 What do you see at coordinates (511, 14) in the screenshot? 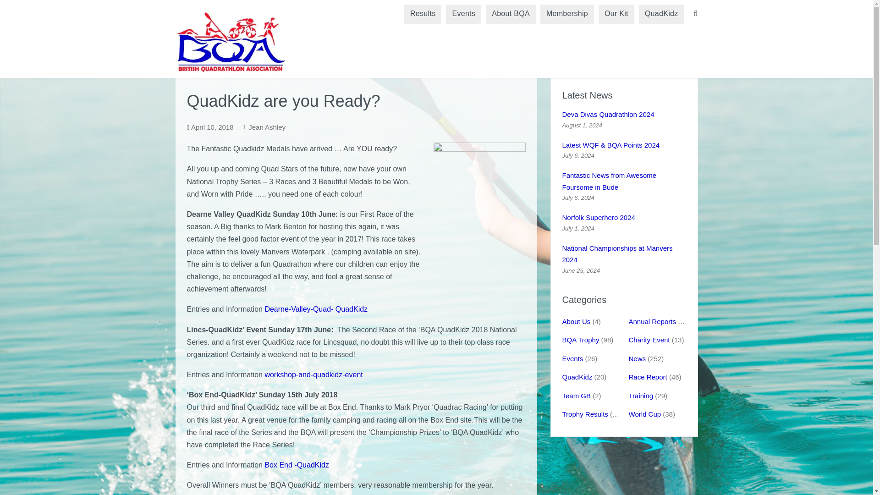
I see `About BQA` at bounding box center [511, 14].